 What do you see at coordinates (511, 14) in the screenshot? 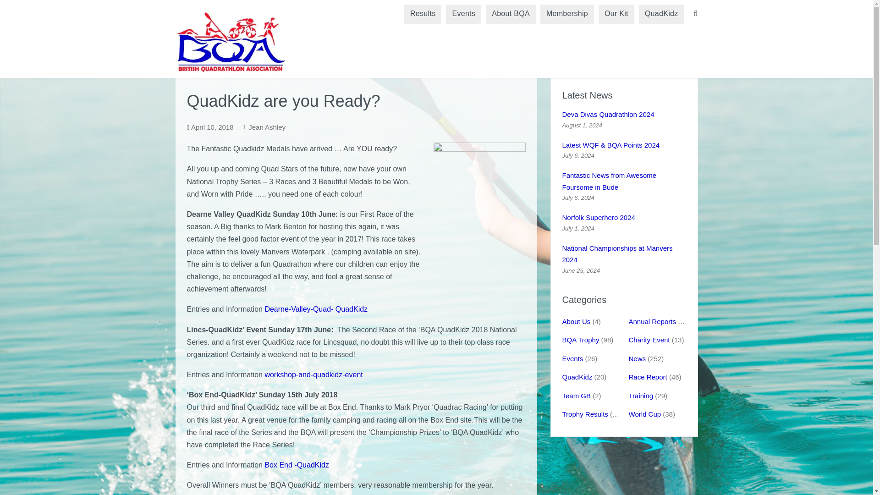
I see `About BQA` at bounding box center [511, 14].